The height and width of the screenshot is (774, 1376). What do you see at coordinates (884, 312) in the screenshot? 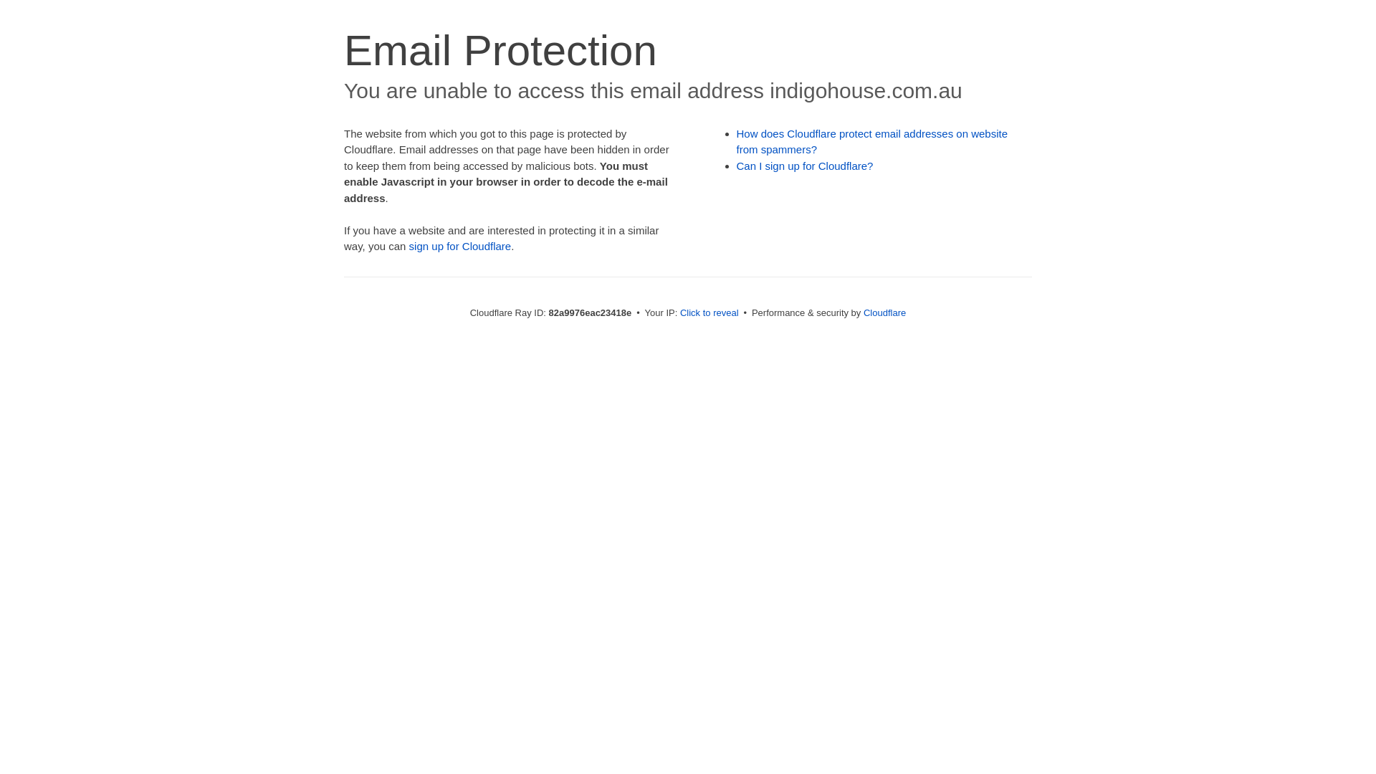
I see `Cloudflare` at bounding box center [884, 312].